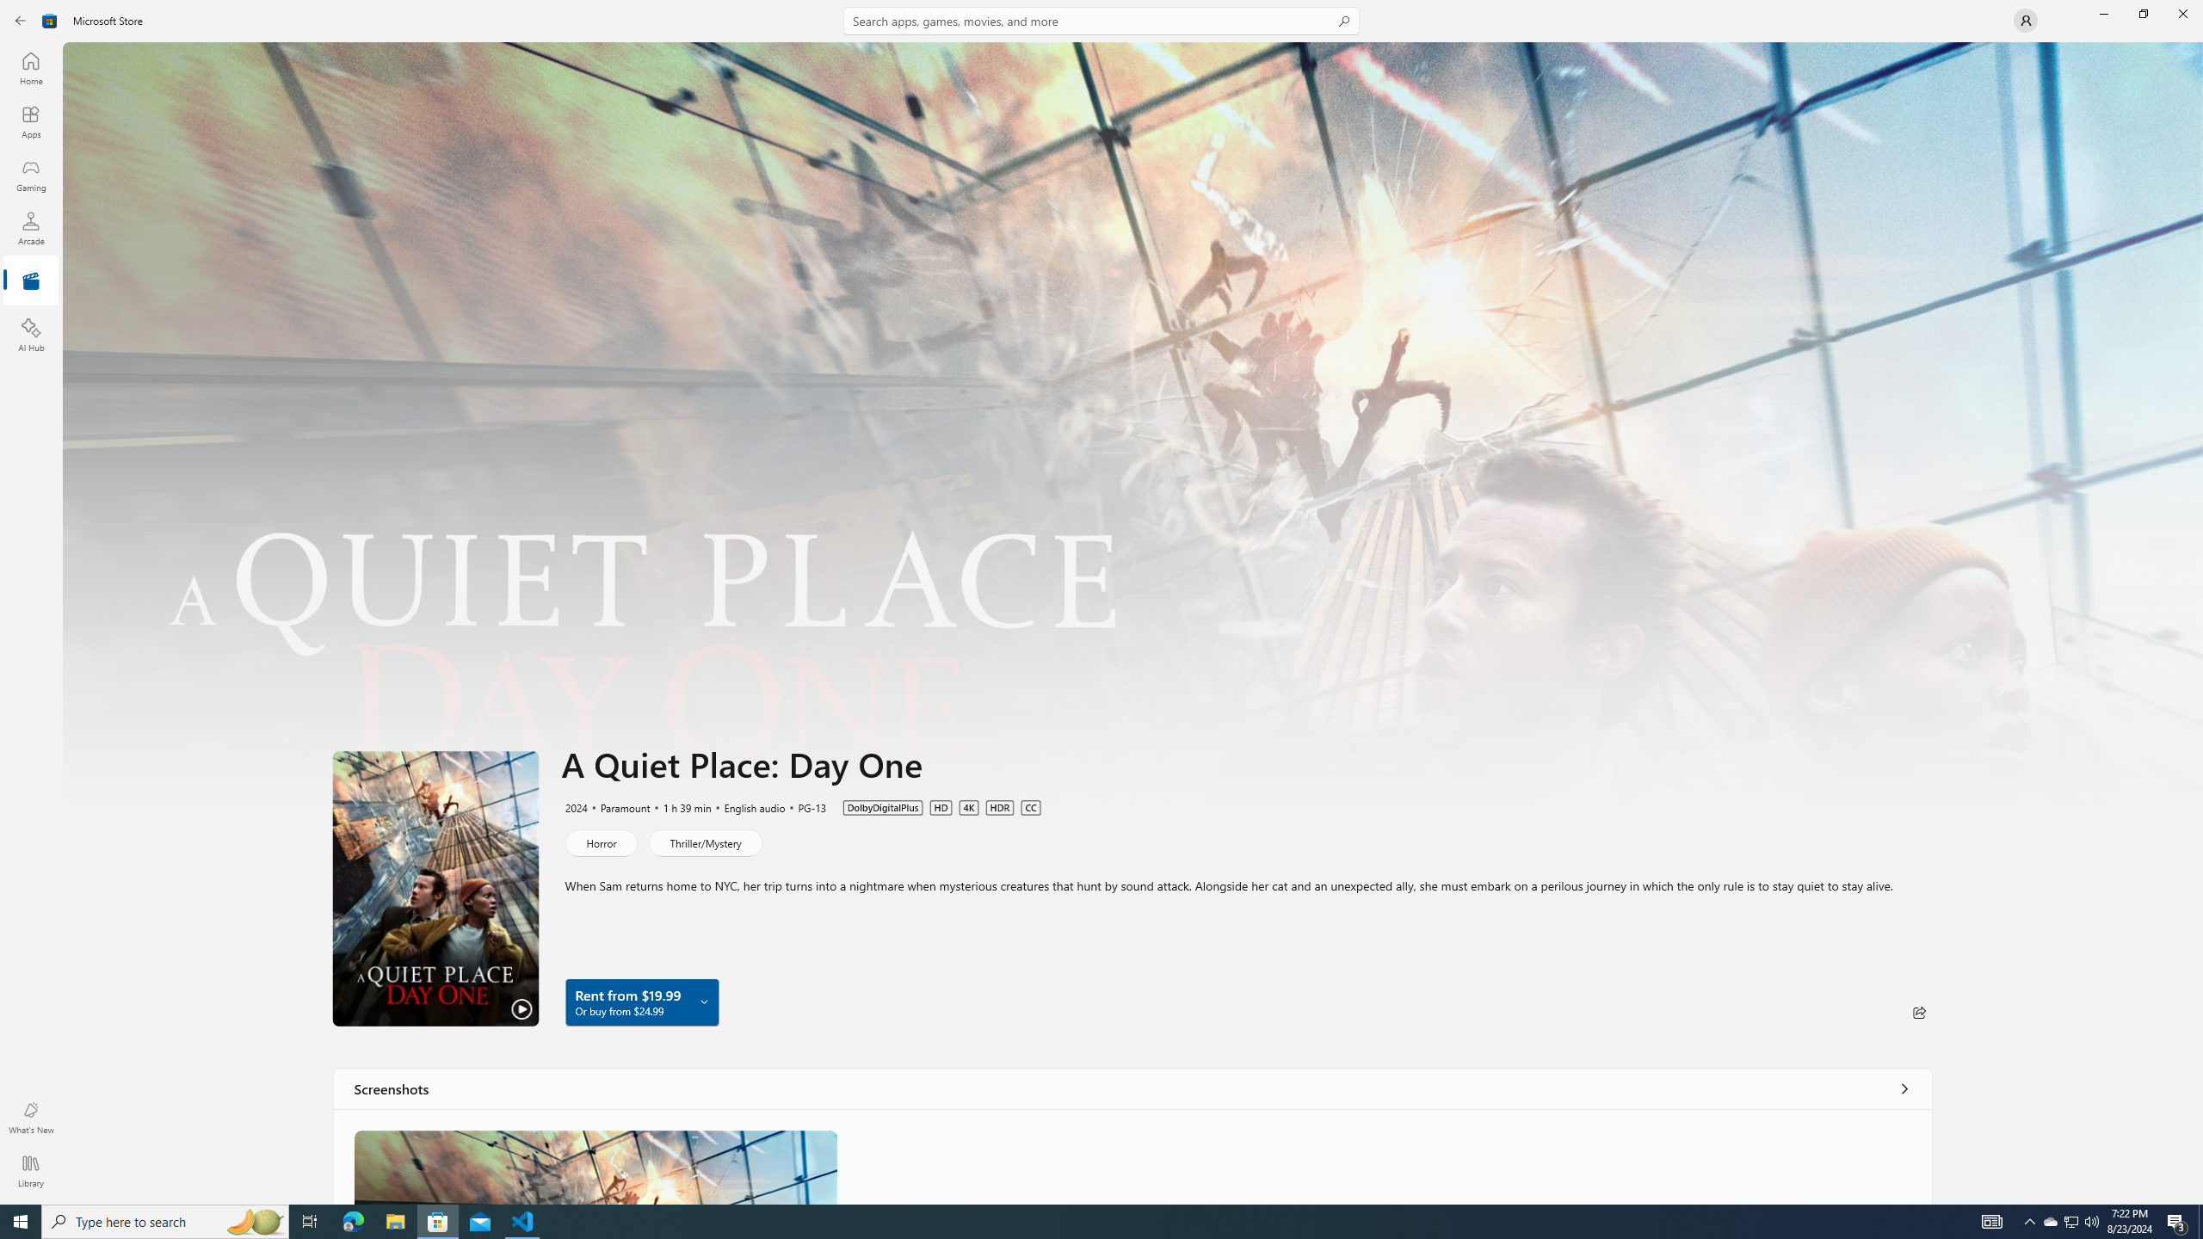  I want to click on English audio, so click(747, 807).